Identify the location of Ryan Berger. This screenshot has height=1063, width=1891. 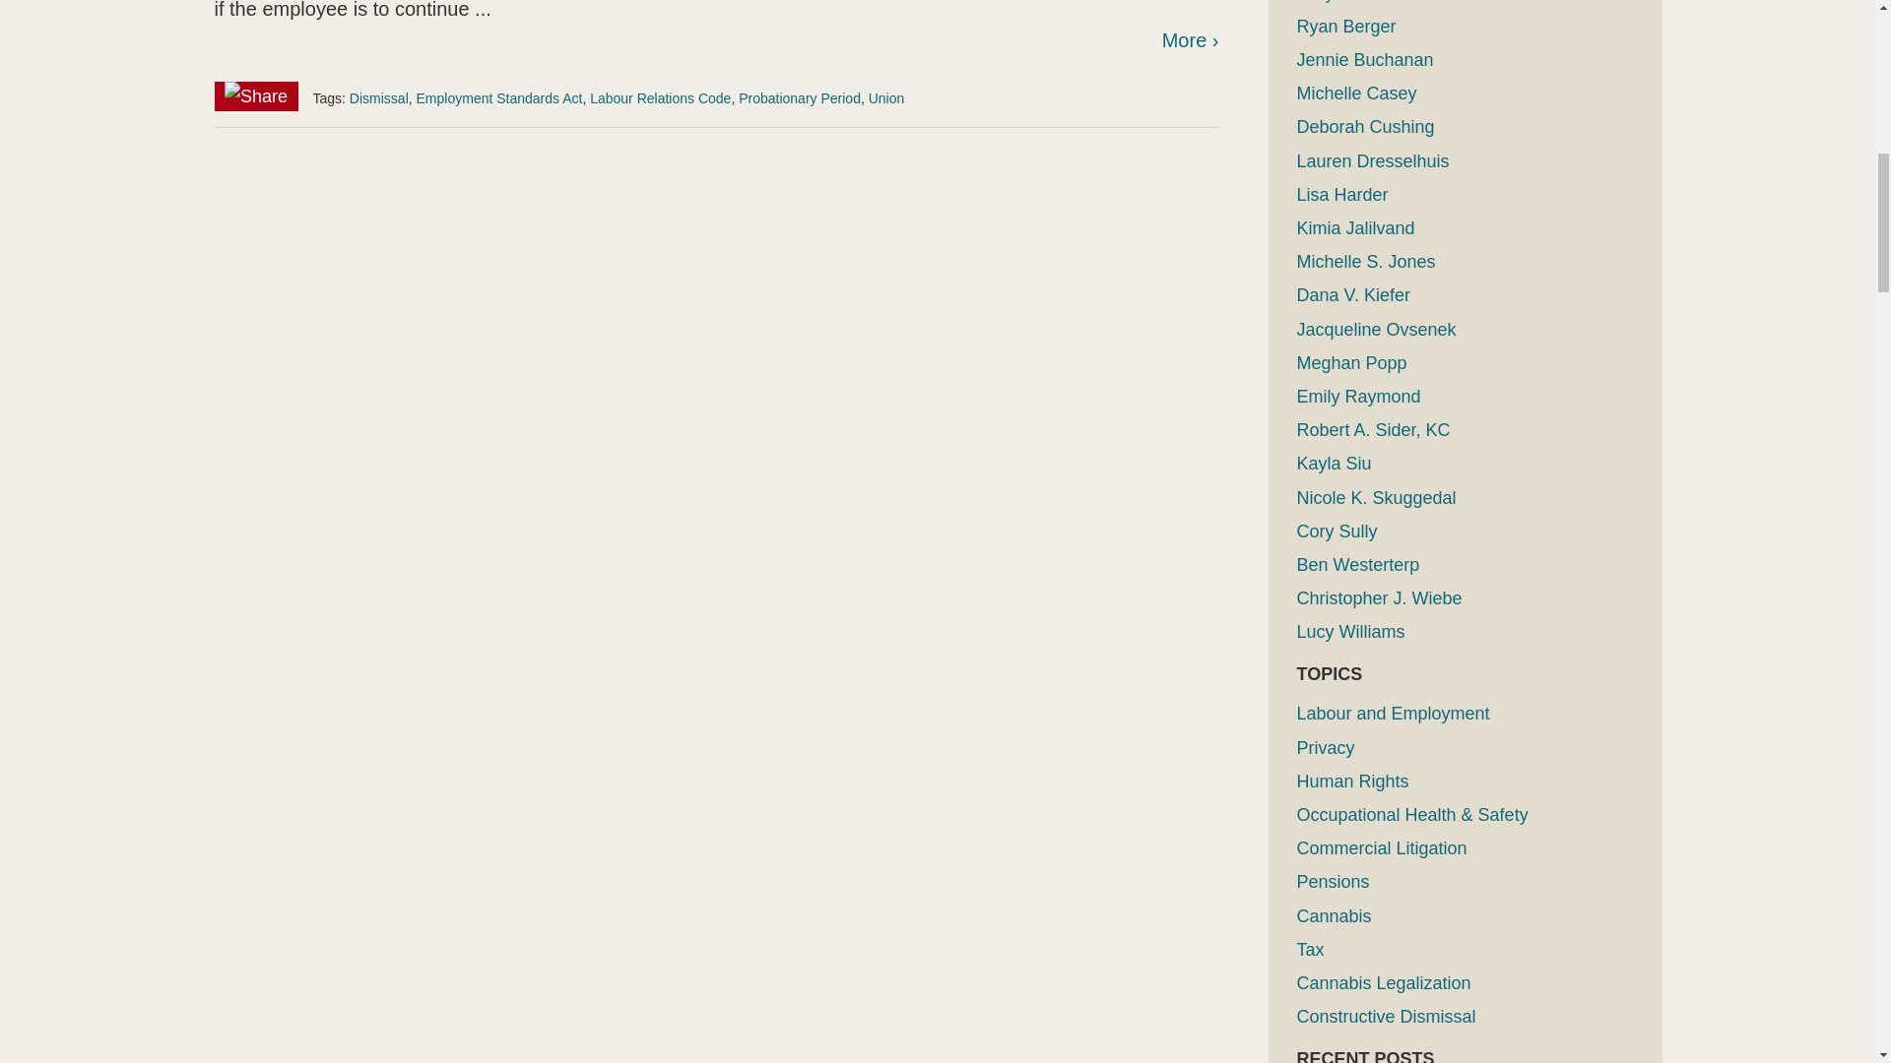
(1345, 26).